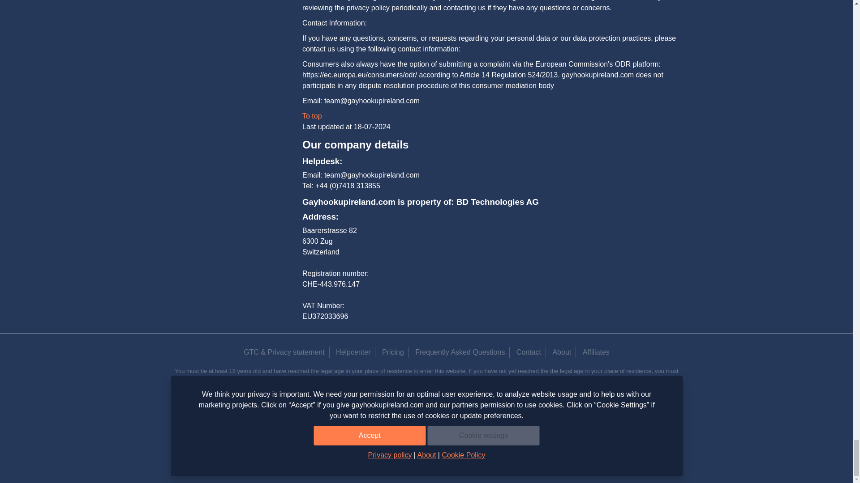  Describe the element at coordinates (312, 115) in the screenshot. I see `To top` at that location.